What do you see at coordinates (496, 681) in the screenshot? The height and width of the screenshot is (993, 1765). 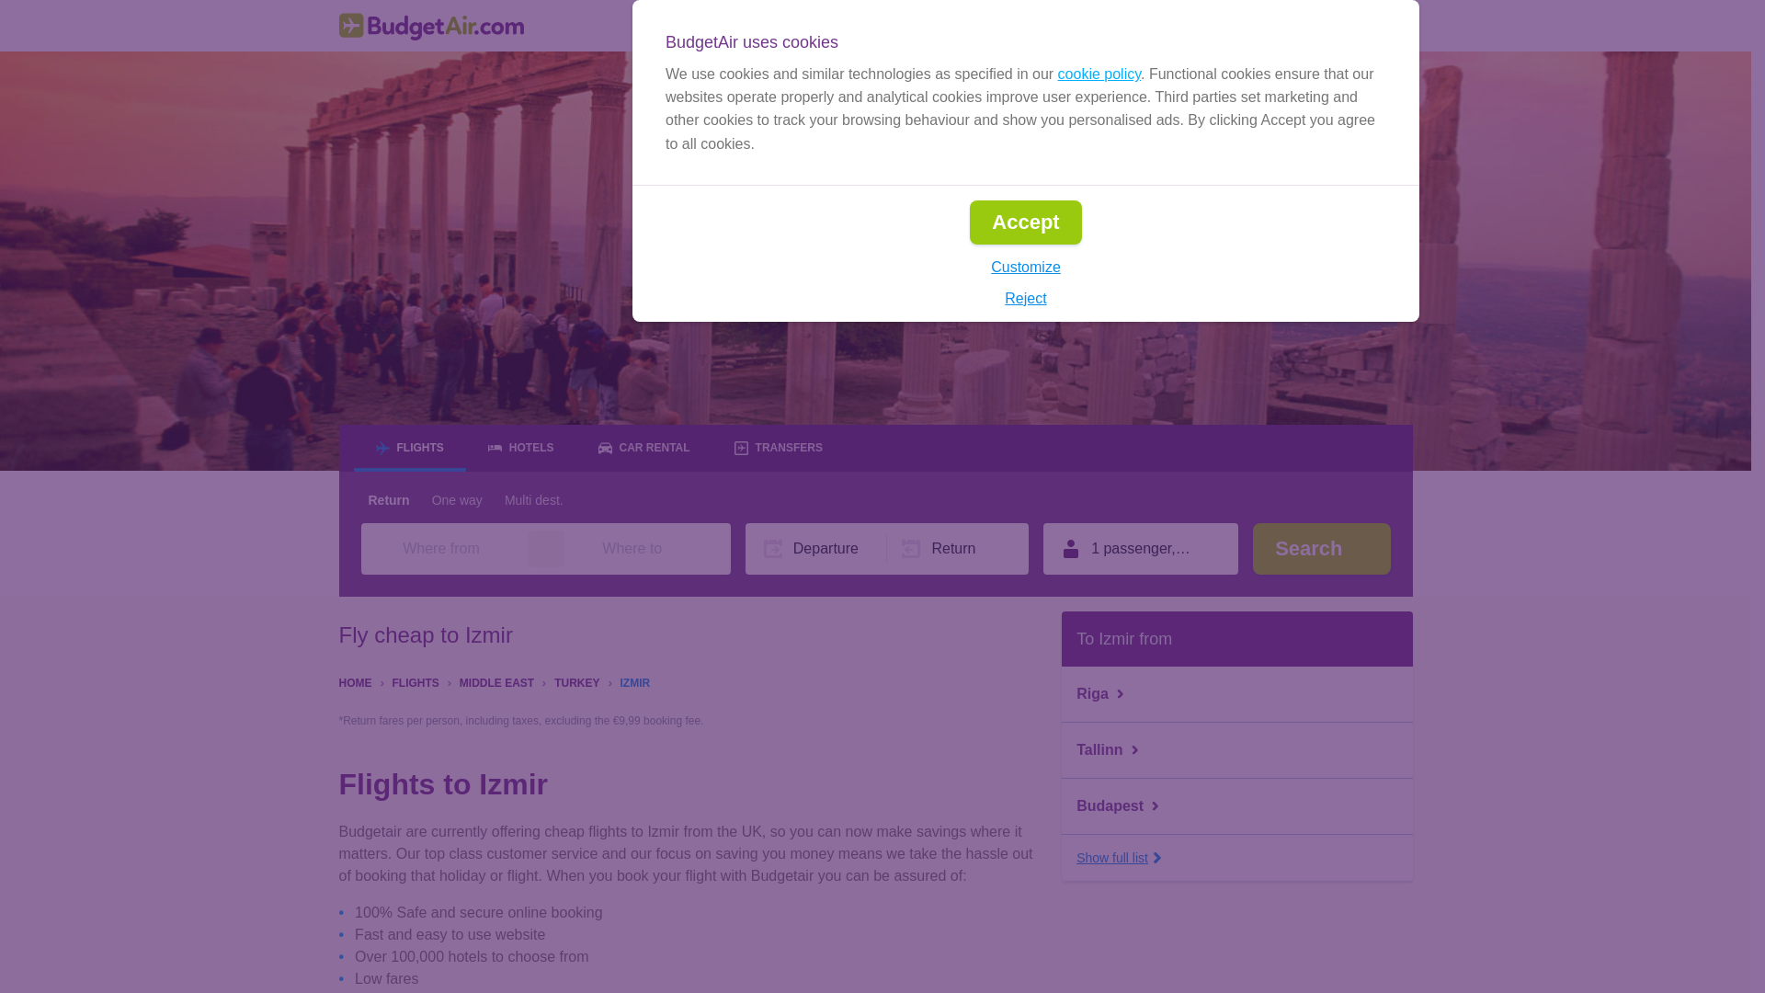 I see `MIDDLE EAST` at bounding box center [496, 681].